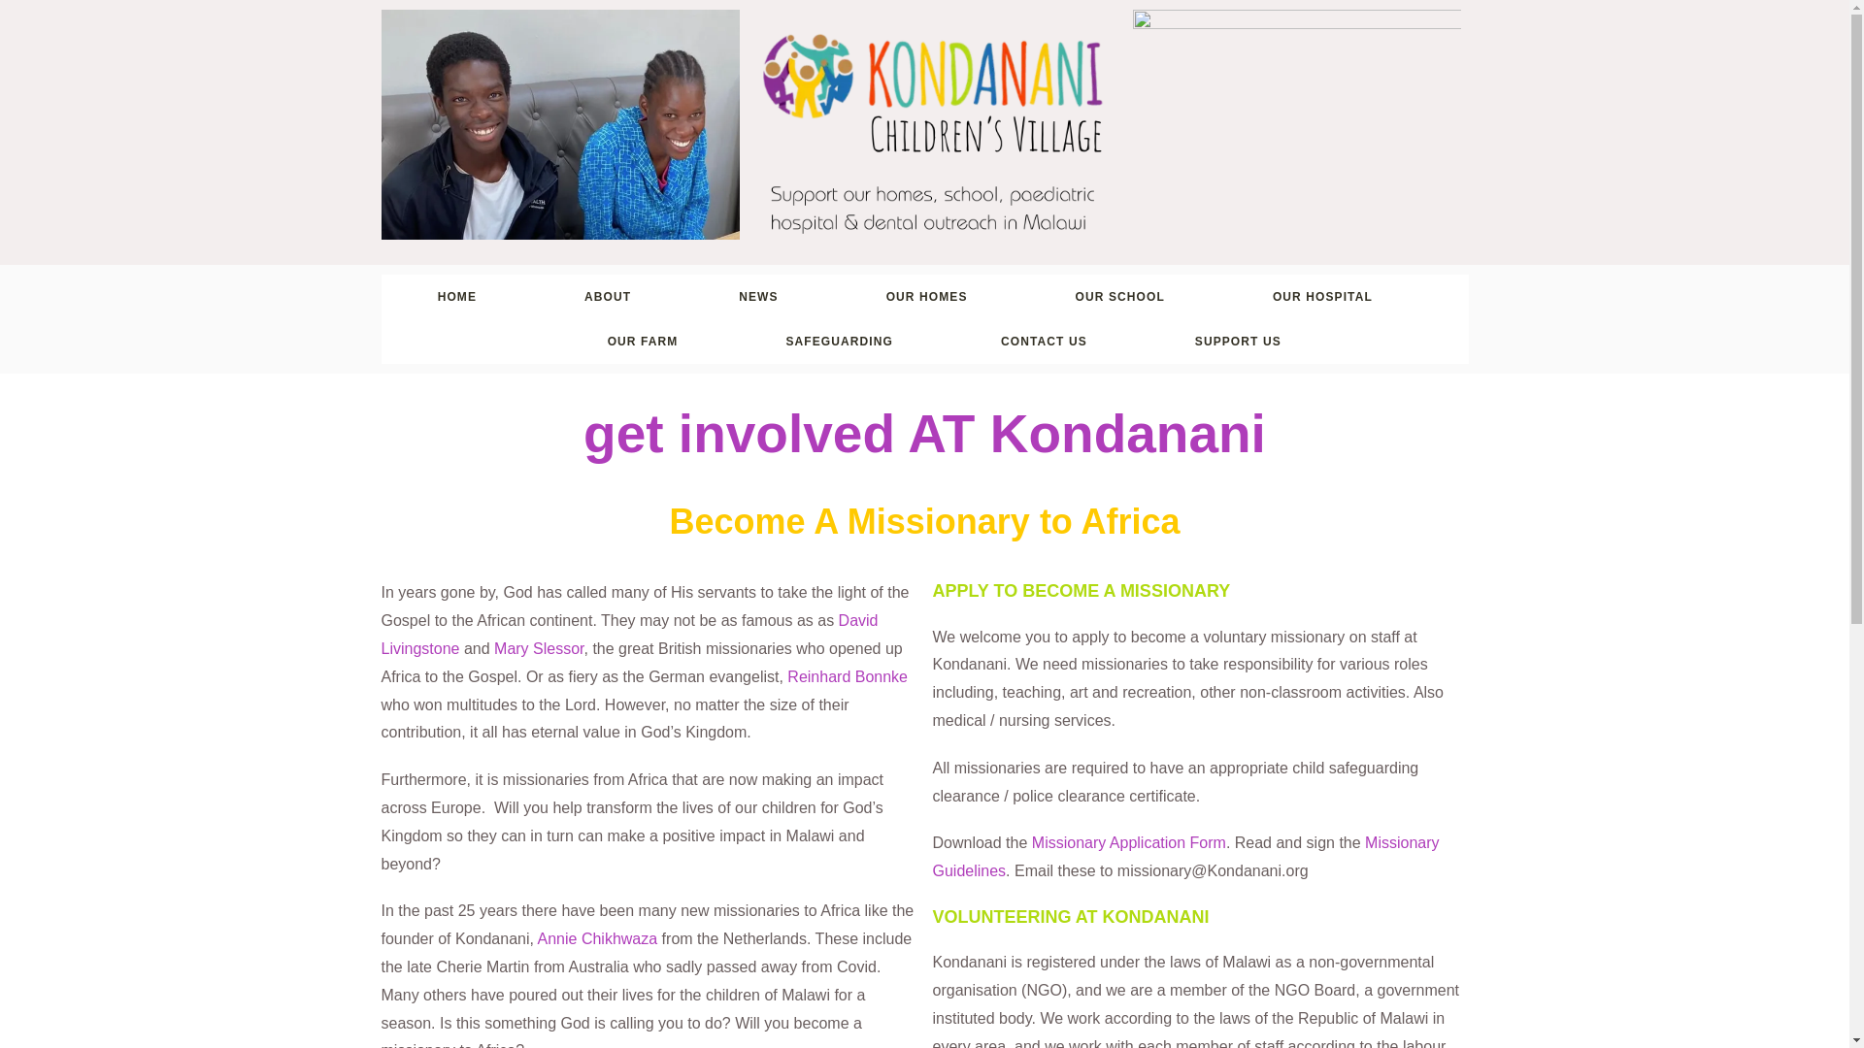 The image size is (1864, 1048). Describe the element at coordinates (1322, 297) in the screenshot. I see `OUR HOSPITAL` at that location.